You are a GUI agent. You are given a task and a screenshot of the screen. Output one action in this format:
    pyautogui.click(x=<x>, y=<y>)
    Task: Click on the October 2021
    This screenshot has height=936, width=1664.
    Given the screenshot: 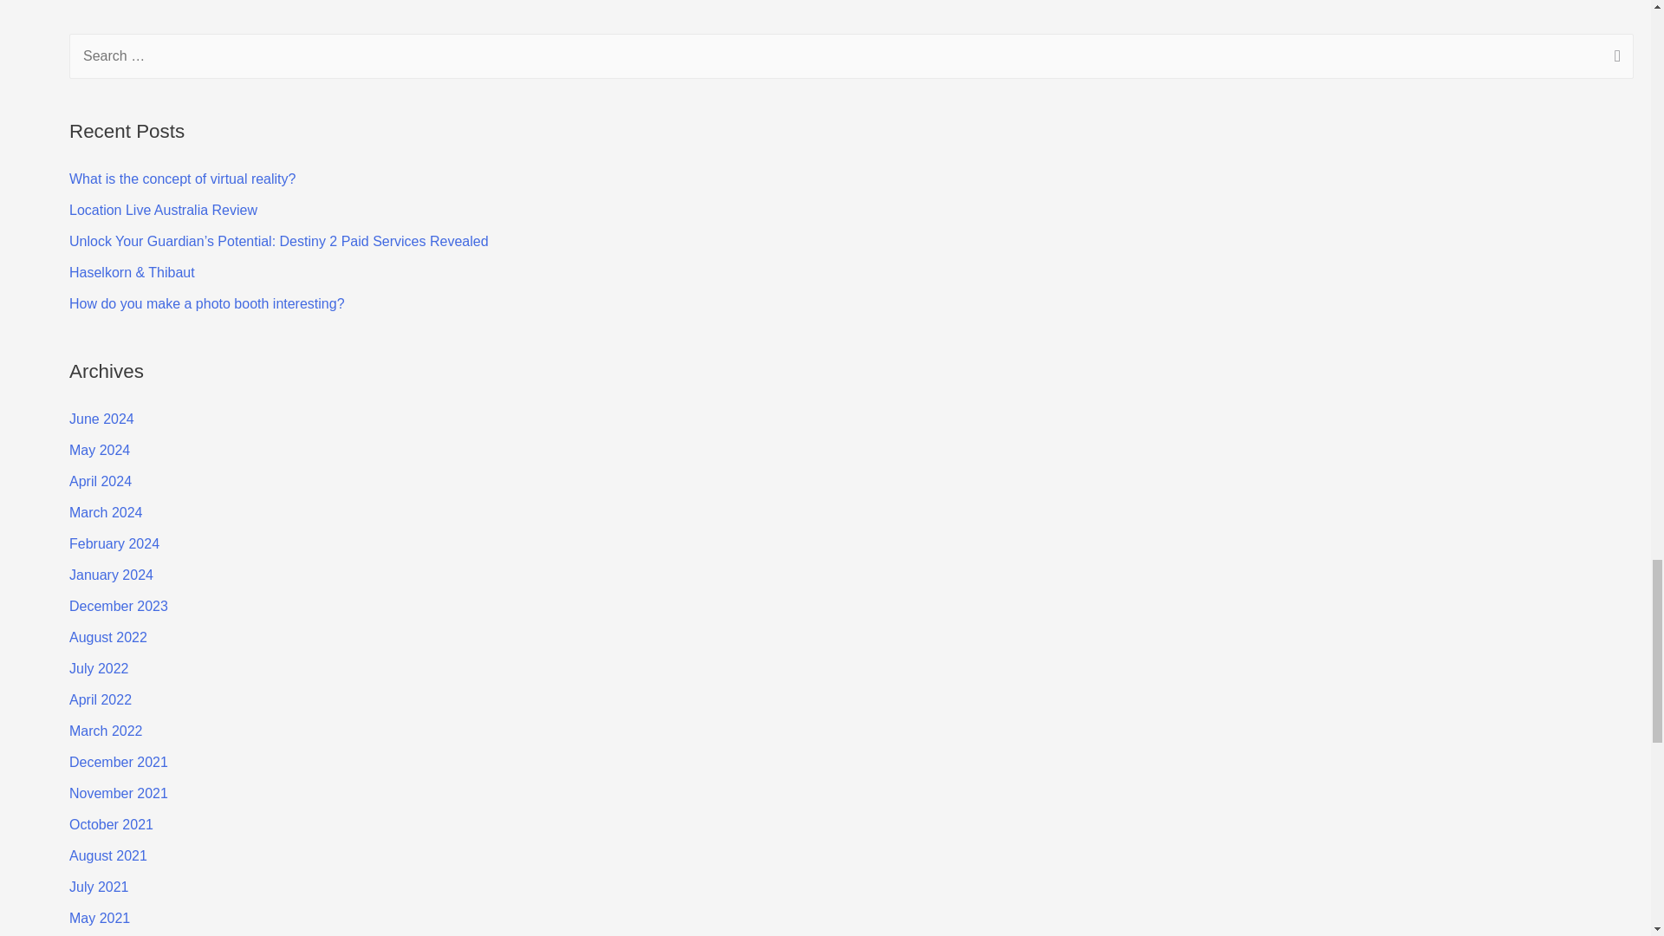 What is the action you would take?
    pyautogui.click(x=111, y=824)
    